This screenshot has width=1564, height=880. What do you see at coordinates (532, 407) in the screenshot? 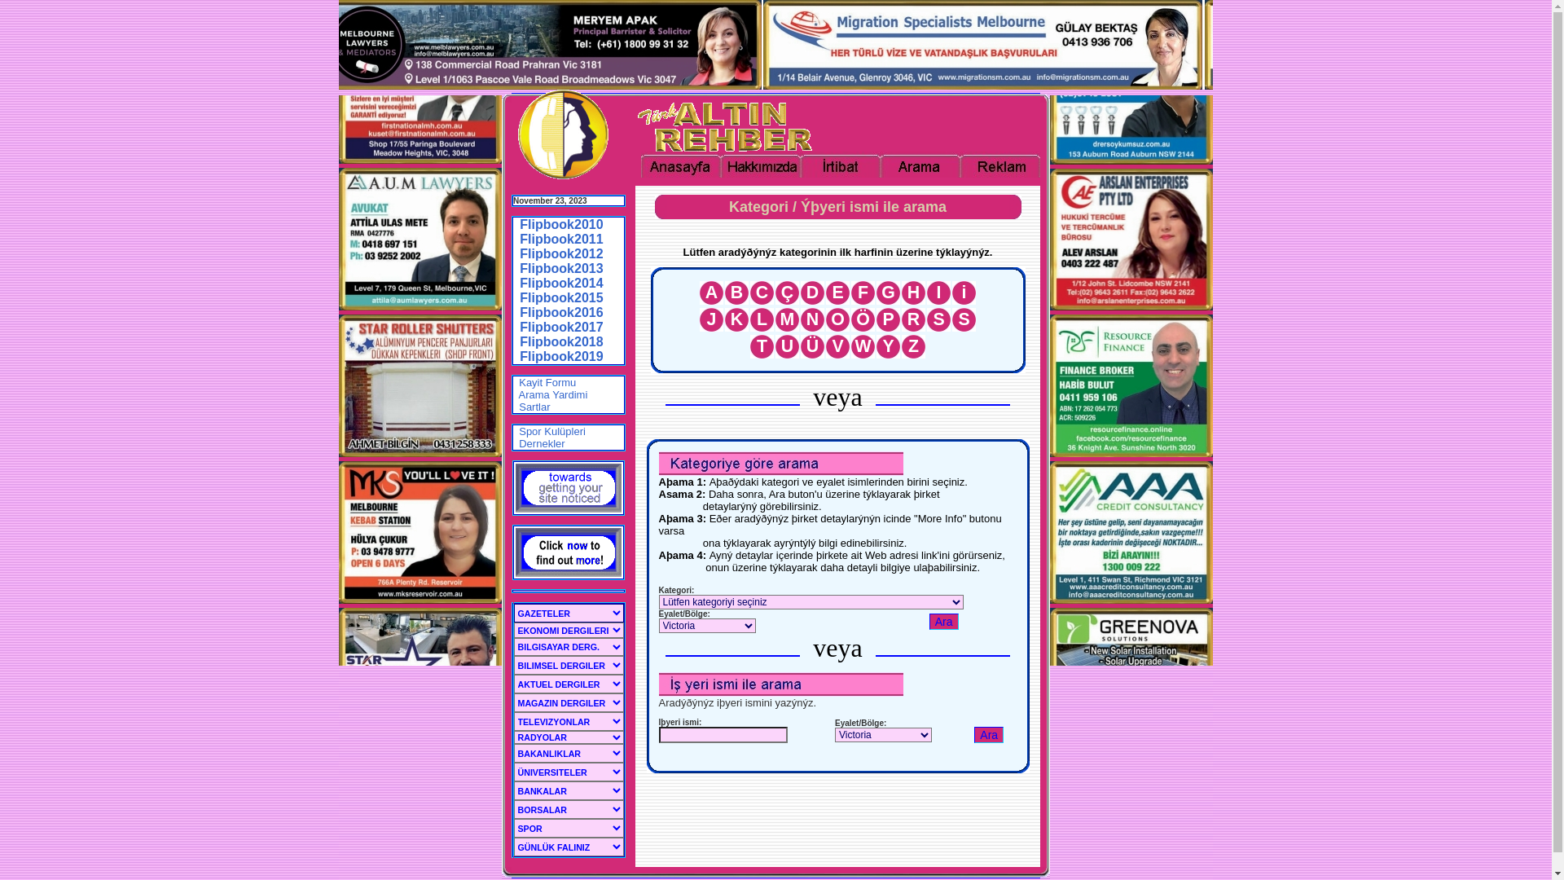
I see `  Sartlar` at bounding box center [532, 407].